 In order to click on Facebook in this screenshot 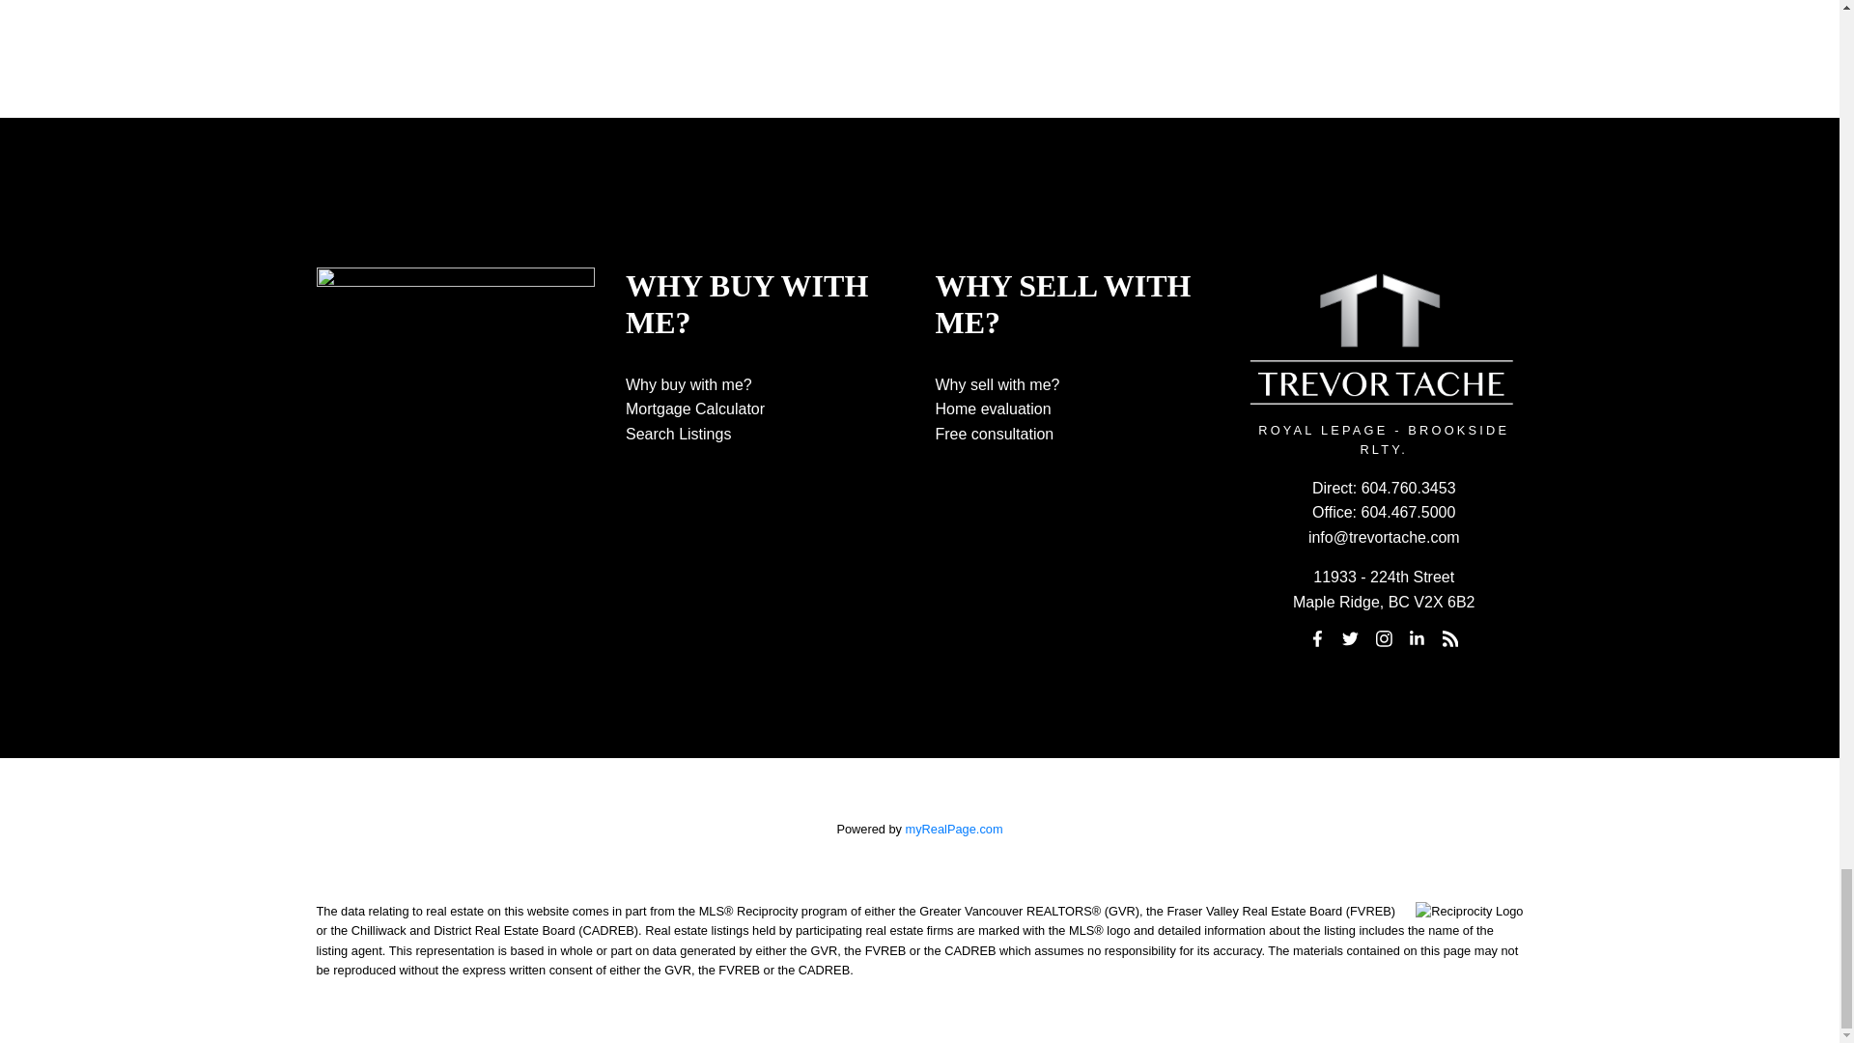, I will do `click(1317, 639)`.